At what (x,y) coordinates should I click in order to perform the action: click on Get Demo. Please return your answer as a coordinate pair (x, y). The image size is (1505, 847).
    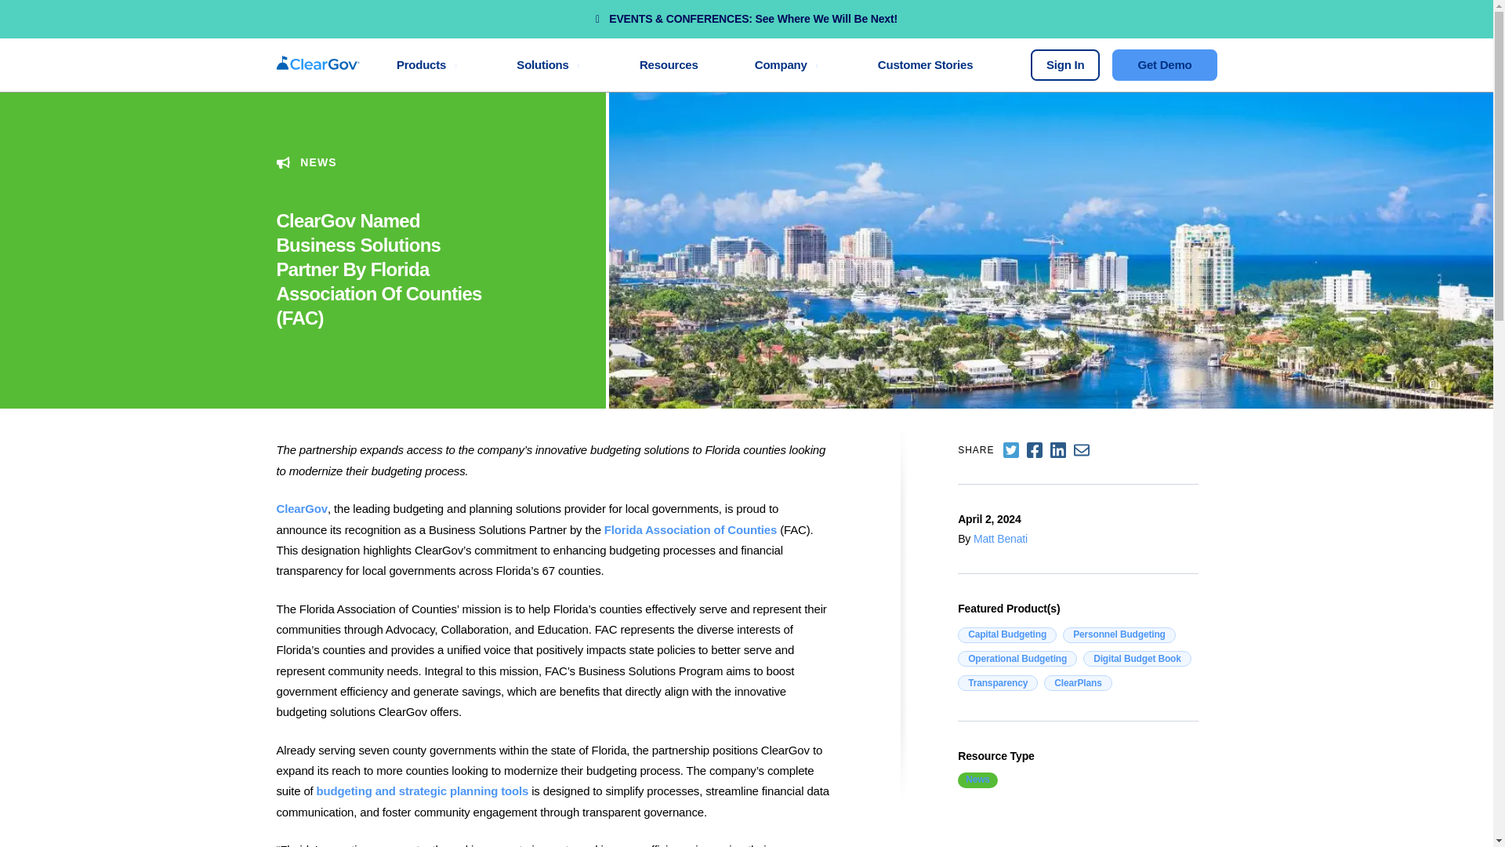
    Looking at the image, I should click on (1163, 64).